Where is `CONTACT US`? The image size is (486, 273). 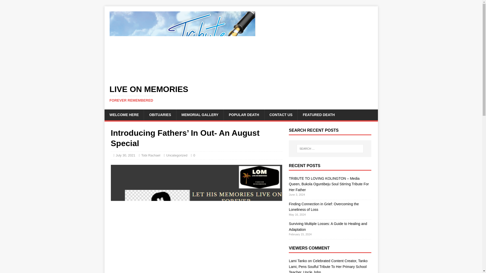
CONTACT US is located at coordinates (281, 115).